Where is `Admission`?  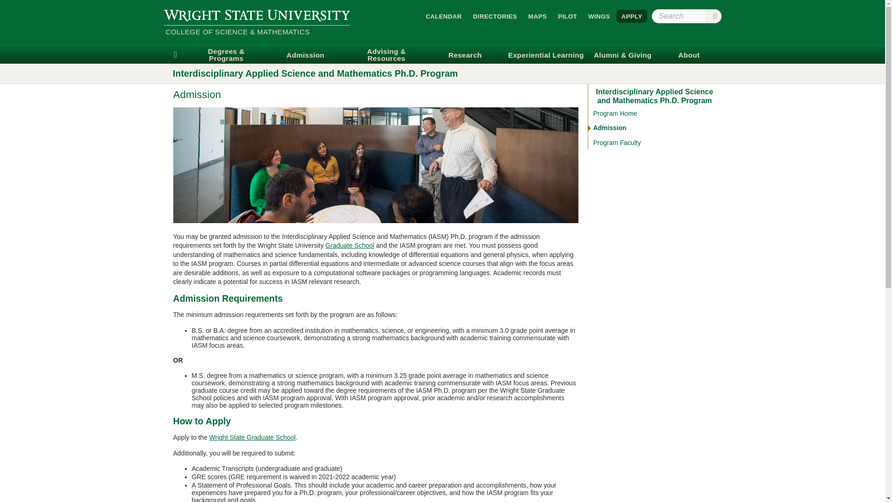 Admission is located at coordinates (305, 55).